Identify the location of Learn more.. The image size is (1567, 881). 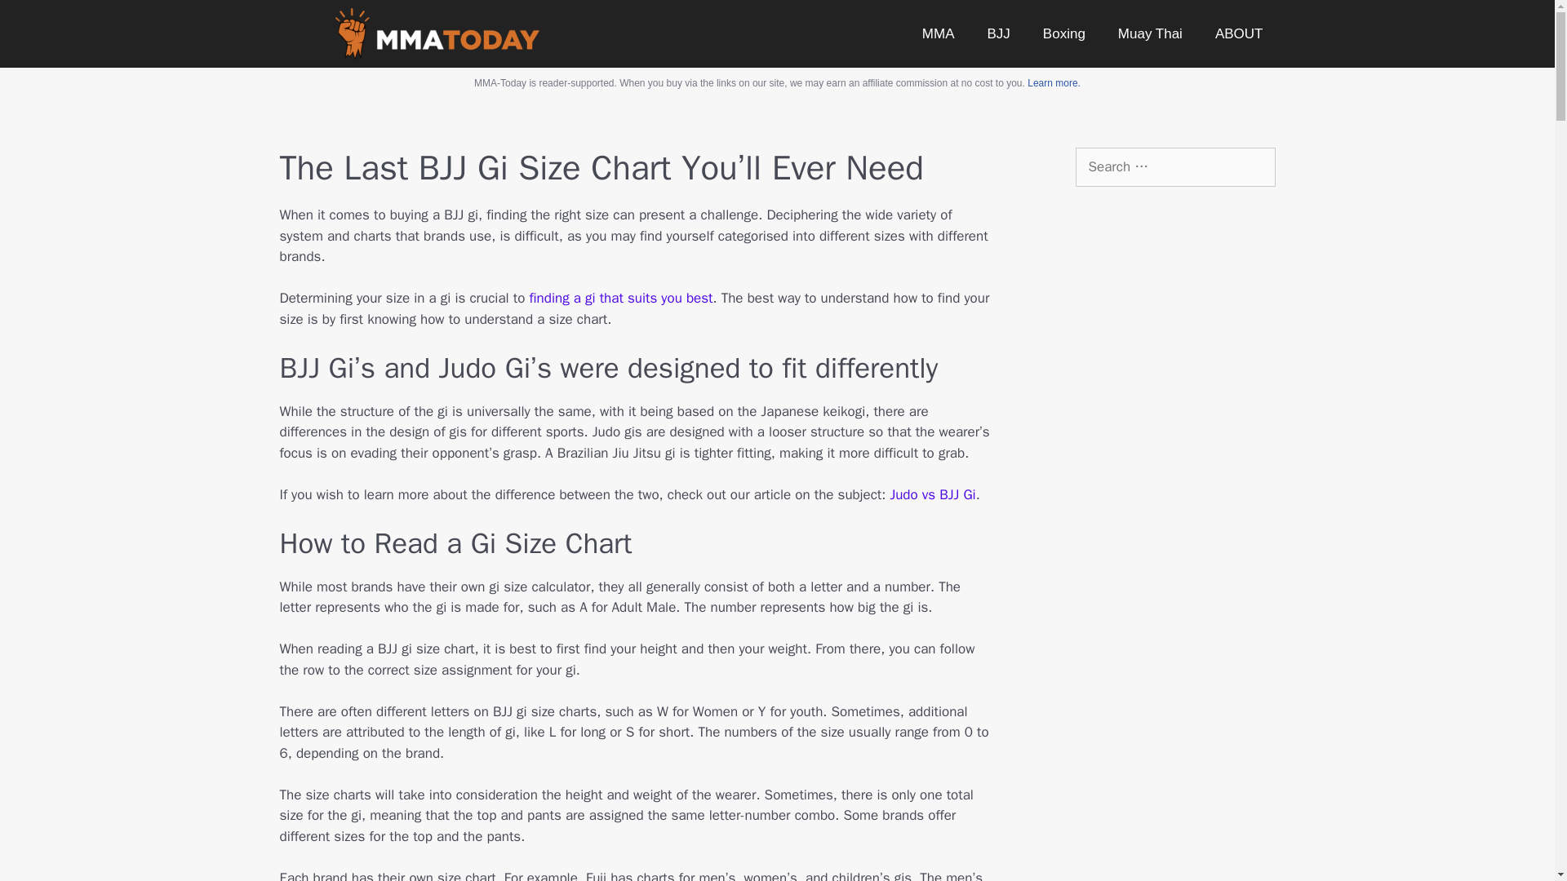
(1054, 83).